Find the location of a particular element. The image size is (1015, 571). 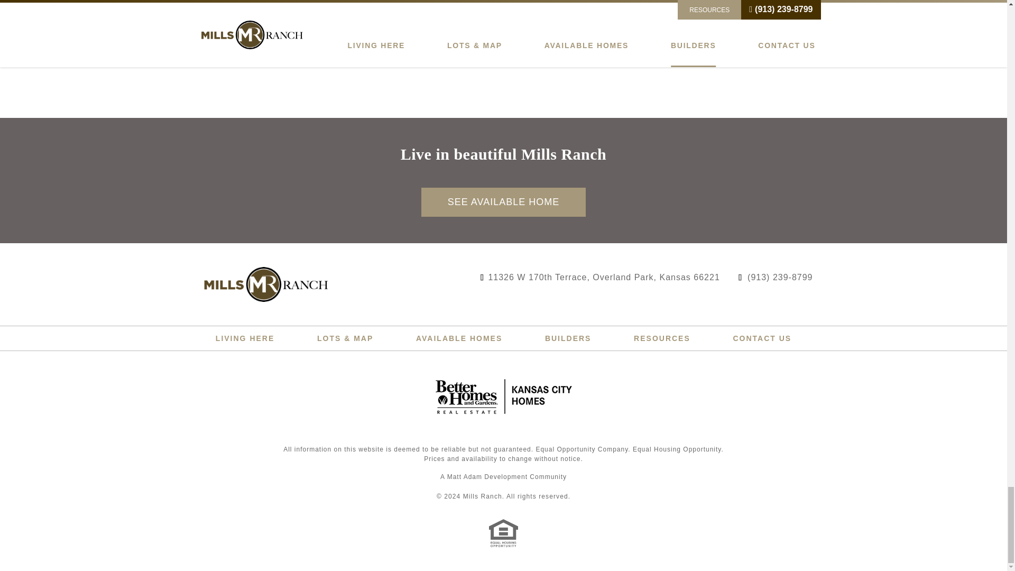

Contact Us is located at coordinates (762, 338).